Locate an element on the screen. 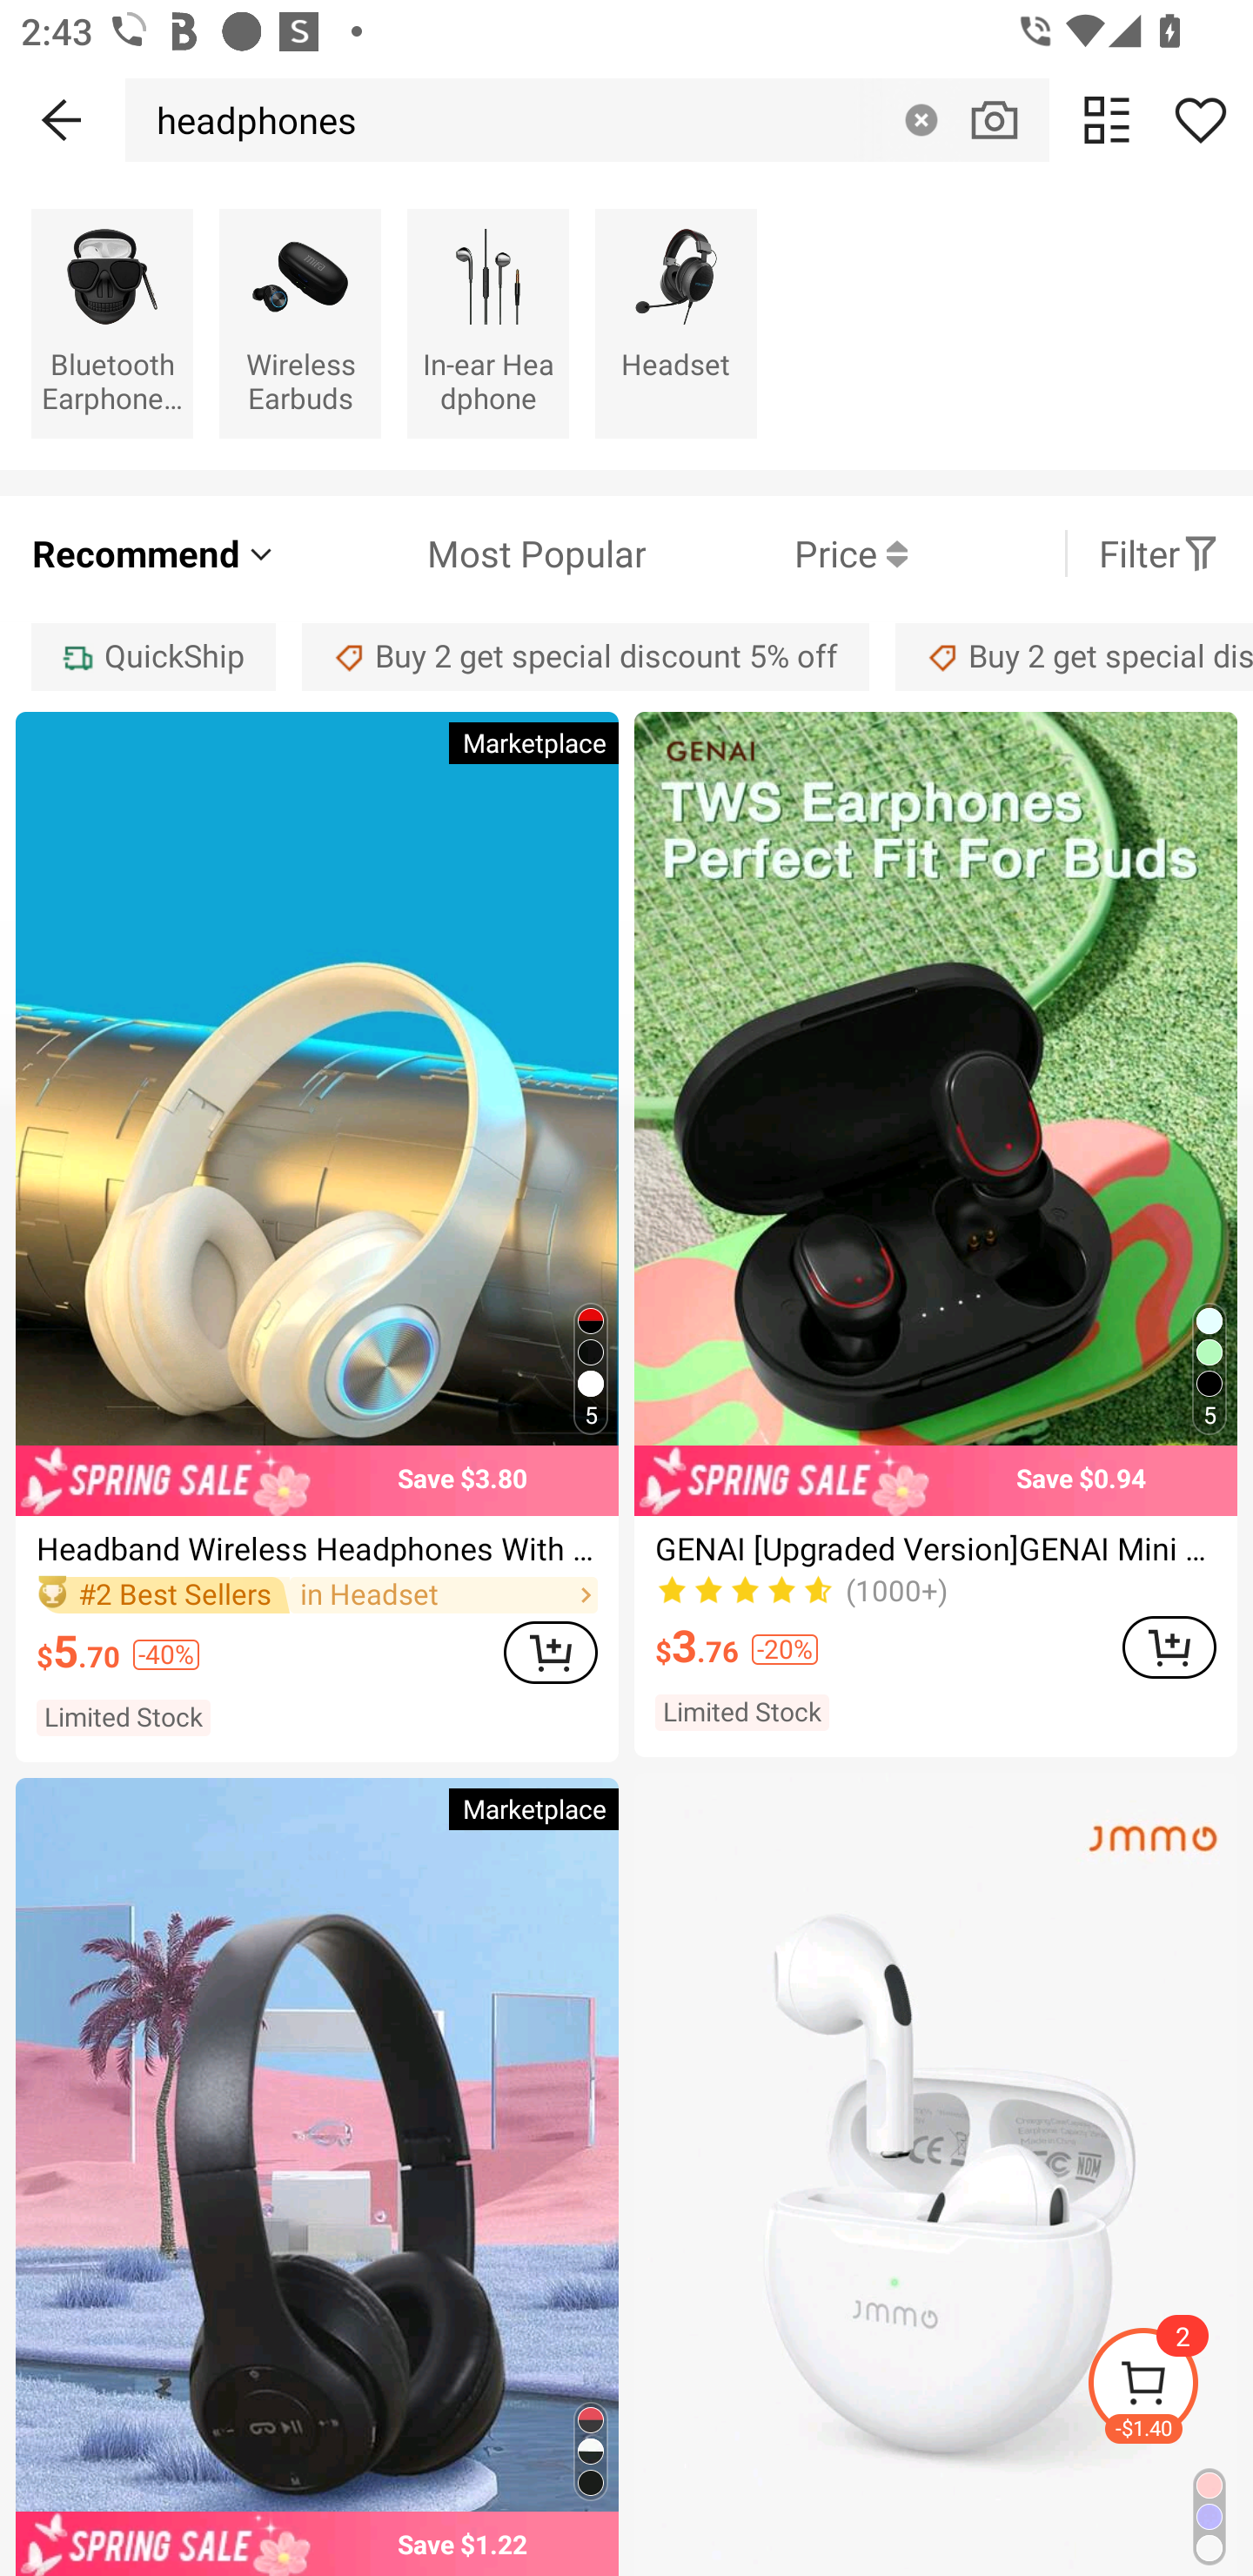 The height and width of the screenshot is (2576, 1253). Buy 2 get special discount 5% off is located at coordinates (1074, 656).